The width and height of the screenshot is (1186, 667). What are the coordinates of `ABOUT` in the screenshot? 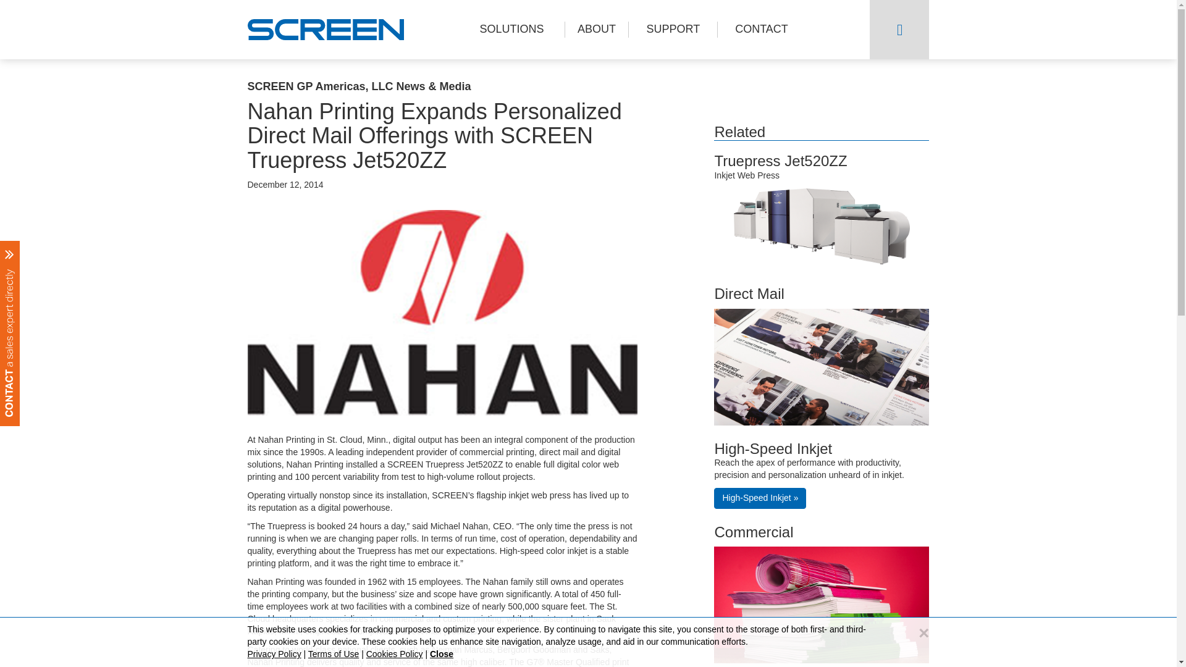 It's located at (596, 30).